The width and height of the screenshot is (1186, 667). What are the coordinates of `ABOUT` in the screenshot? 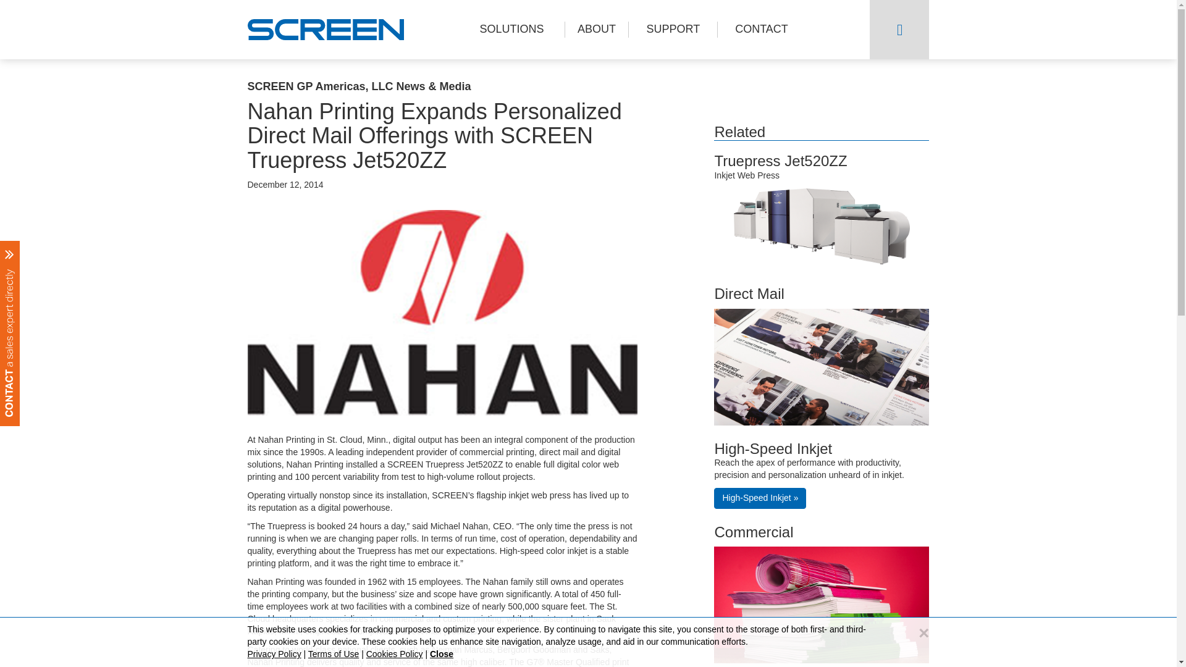 It's located at (596, 30).